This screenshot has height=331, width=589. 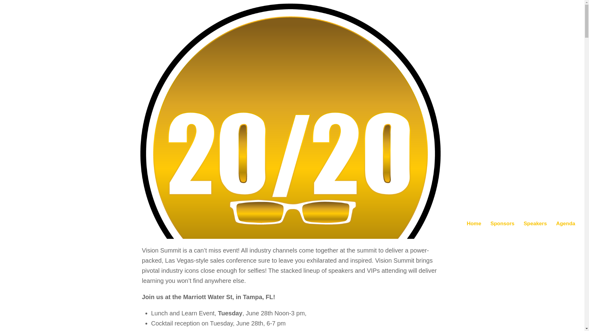 I want to click on Home, so click(x=474, y=224).